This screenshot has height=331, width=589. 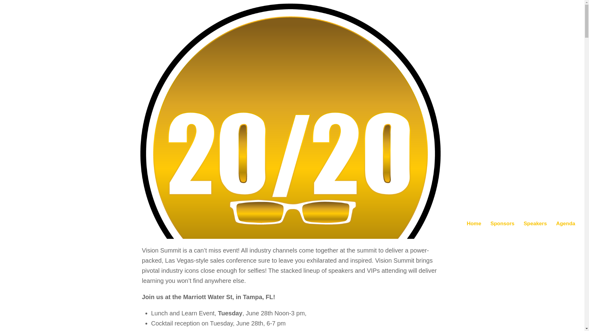 I want to click on Home, so click(x=474, y=224).